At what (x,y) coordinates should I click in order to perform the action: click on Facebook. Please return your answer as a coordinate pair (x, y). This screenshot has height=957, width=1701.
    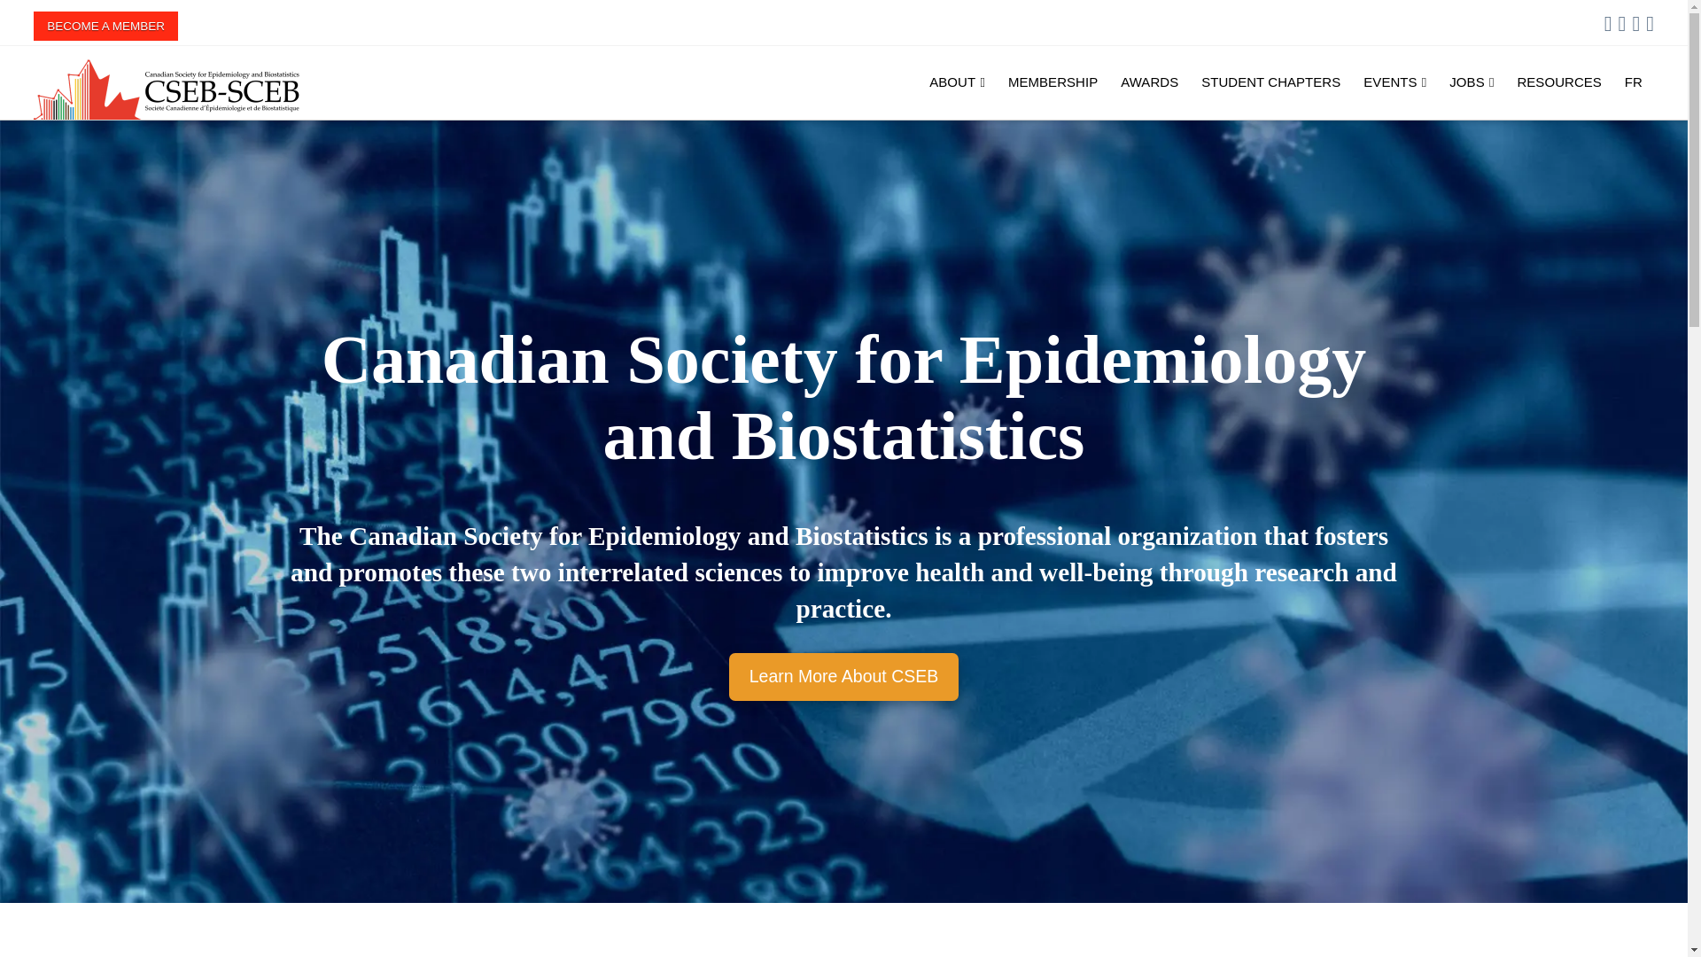
    Looking at the image, I should click on (1608, 23).